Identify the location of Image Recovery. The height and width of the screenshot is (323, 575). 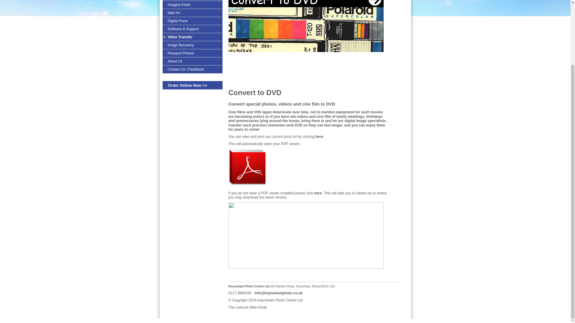
(192, 45).